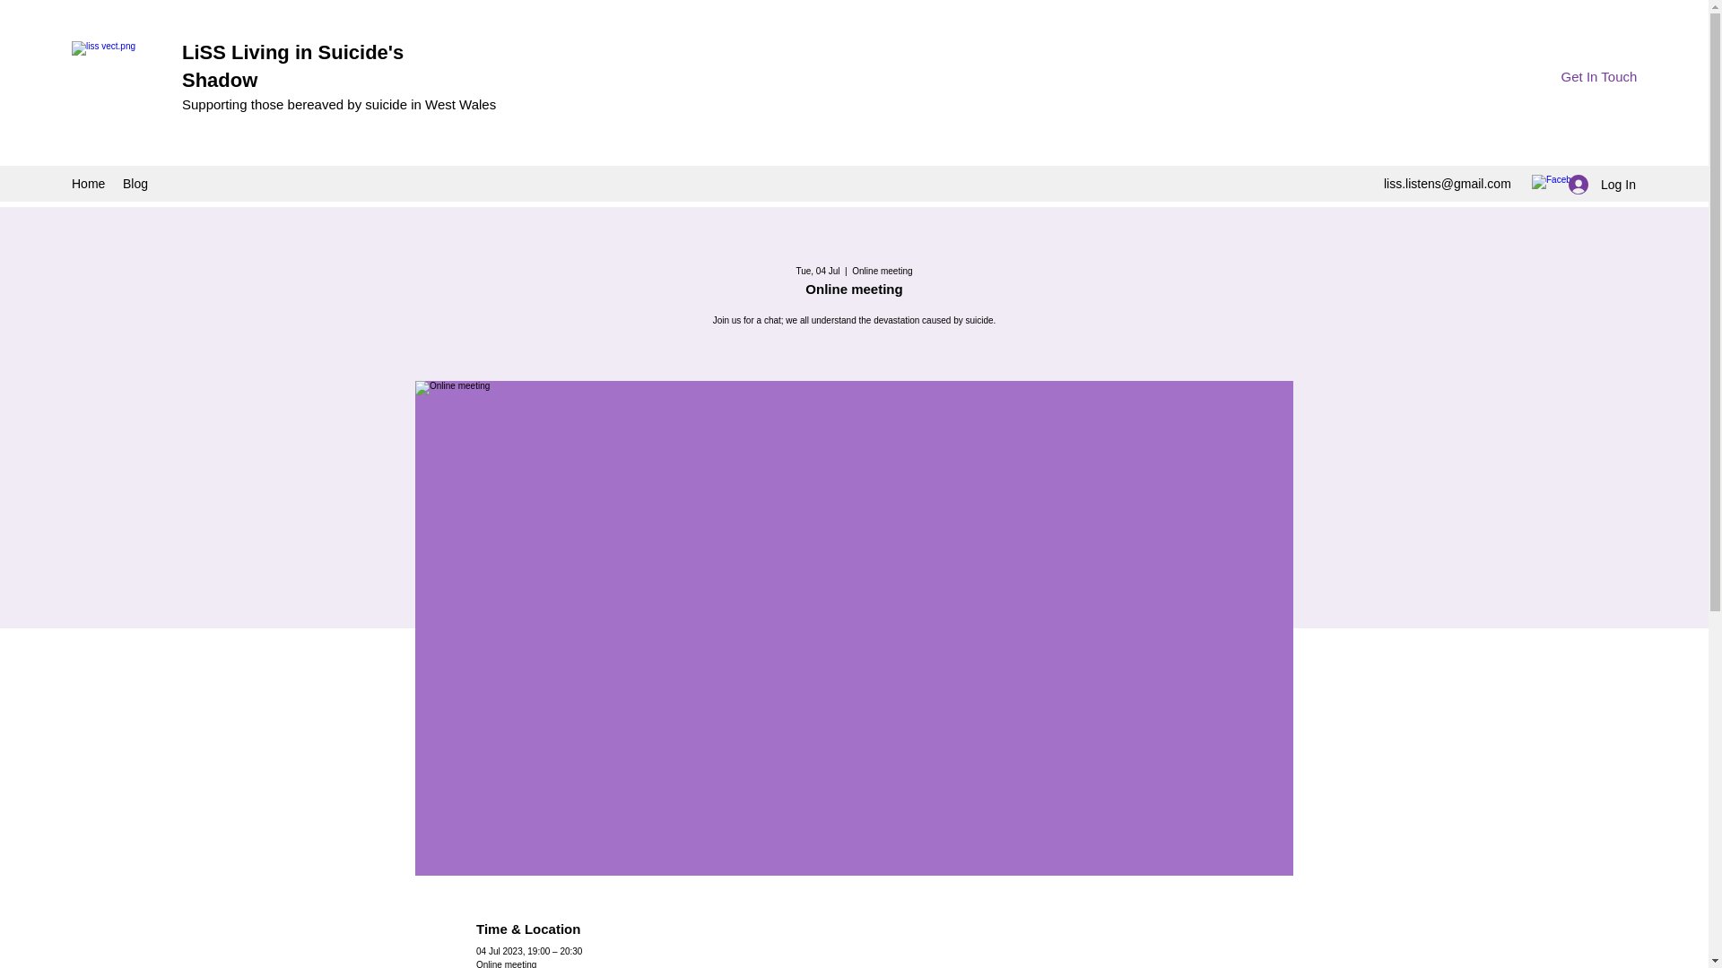 Image resolution: width=1722 pixels, height=968 pixels. What do you see at coordinates (88, 184) in the screenshot?
I see `Home` at bounding box center [88, 184].